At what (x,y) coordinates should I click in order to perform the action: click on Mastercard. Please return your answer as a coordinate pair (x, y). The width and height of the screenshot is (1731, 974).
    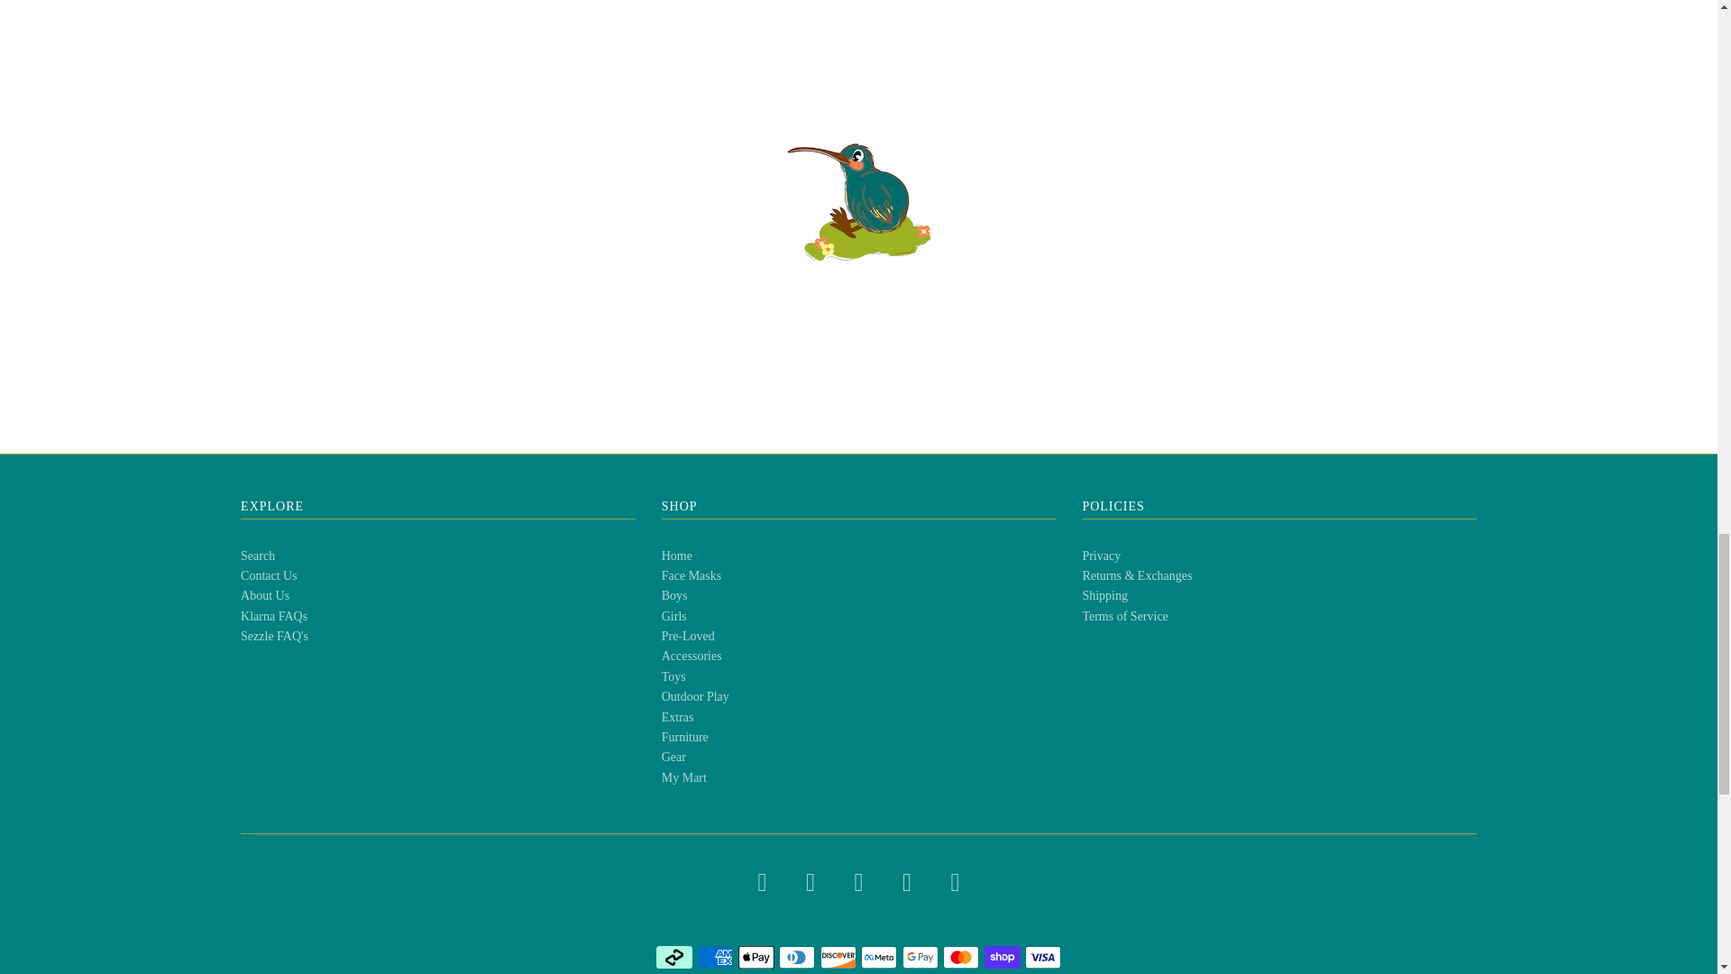
    Looking at the image, I should click on (961, 957).